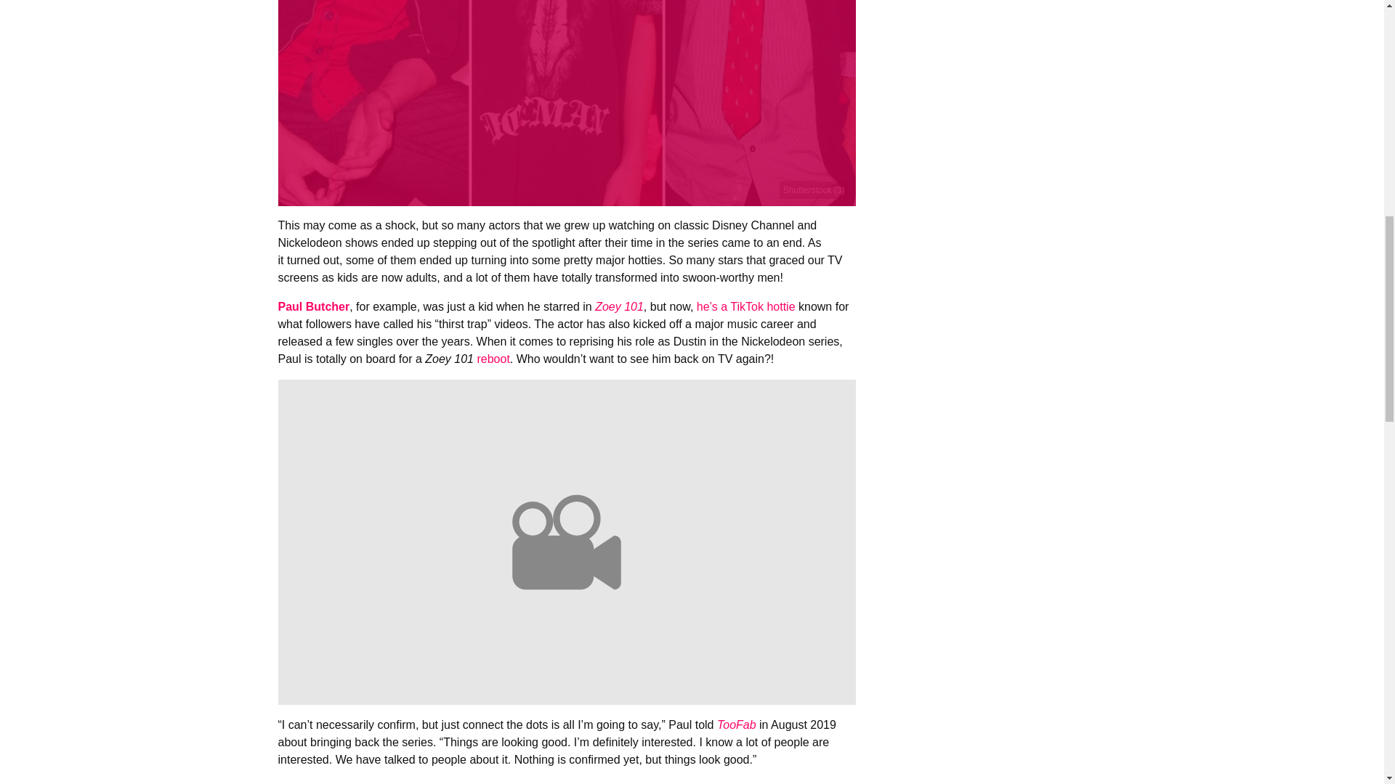 This screenshot has height=784, width=1395. I want to click on reboot, so click(493, 359).